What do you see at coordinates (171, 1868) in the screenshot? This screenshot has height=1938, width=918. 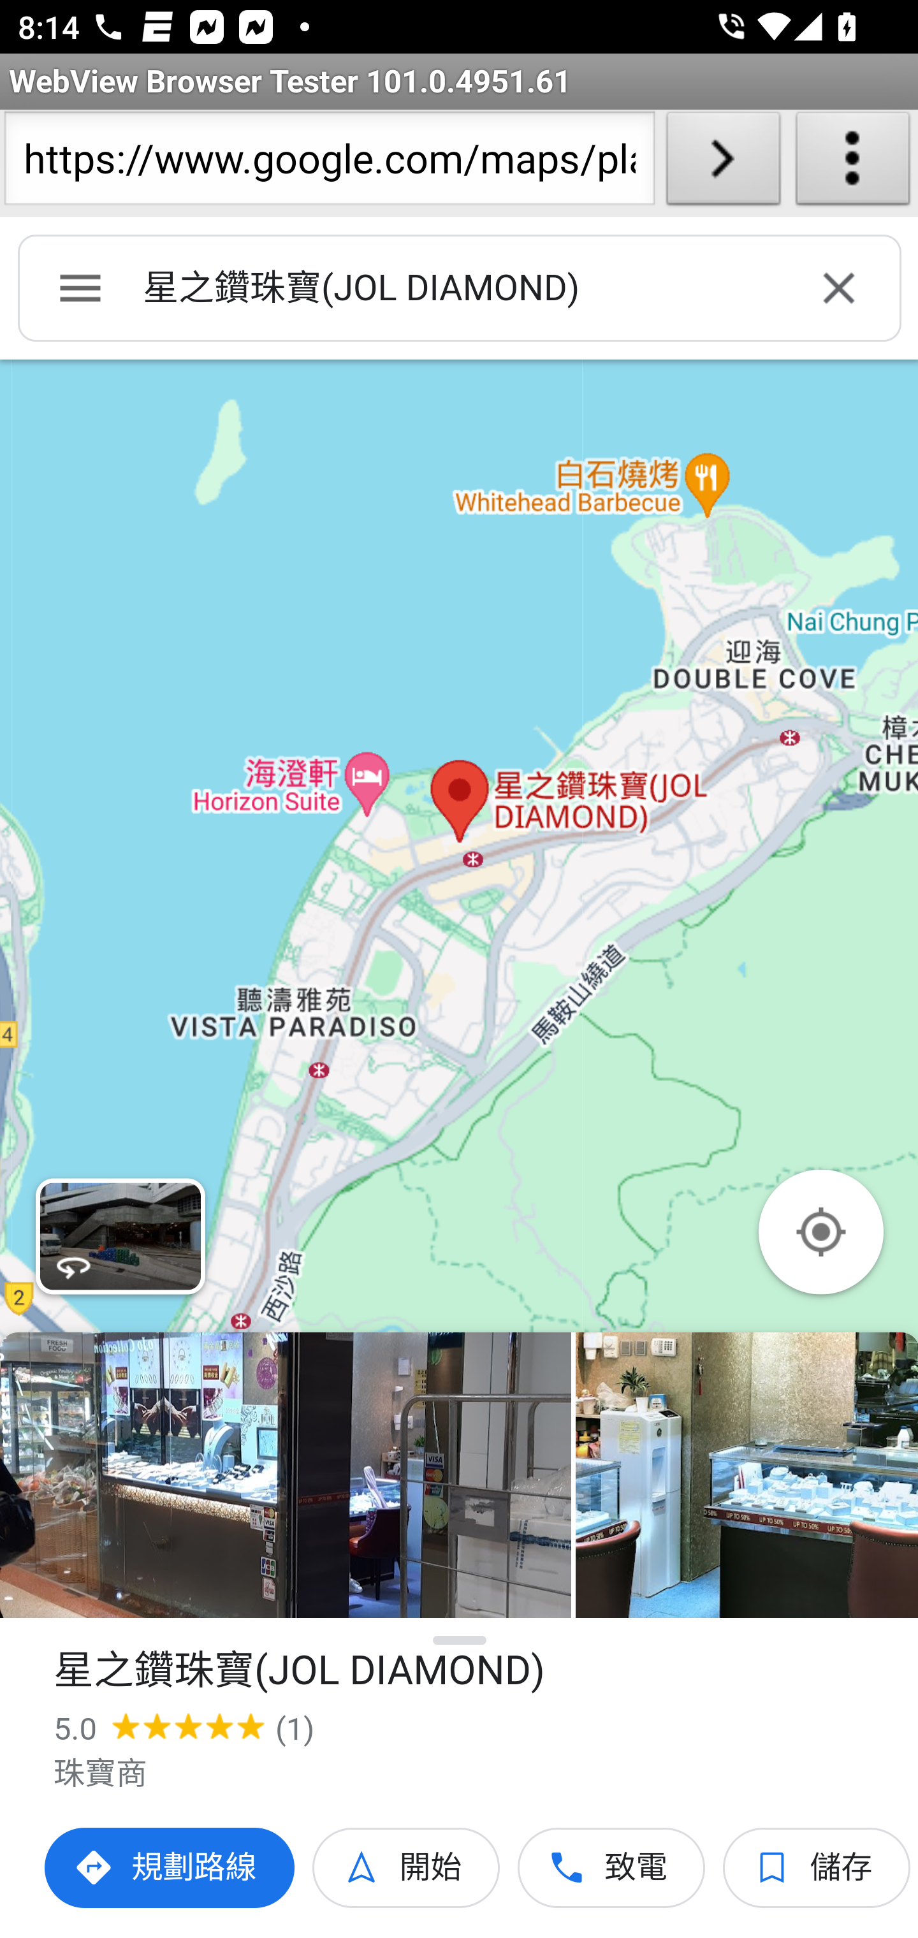 I see `前往星之鑽珠寶(JOL DIAMOND)的路線` at bounding box center [171, 1868].